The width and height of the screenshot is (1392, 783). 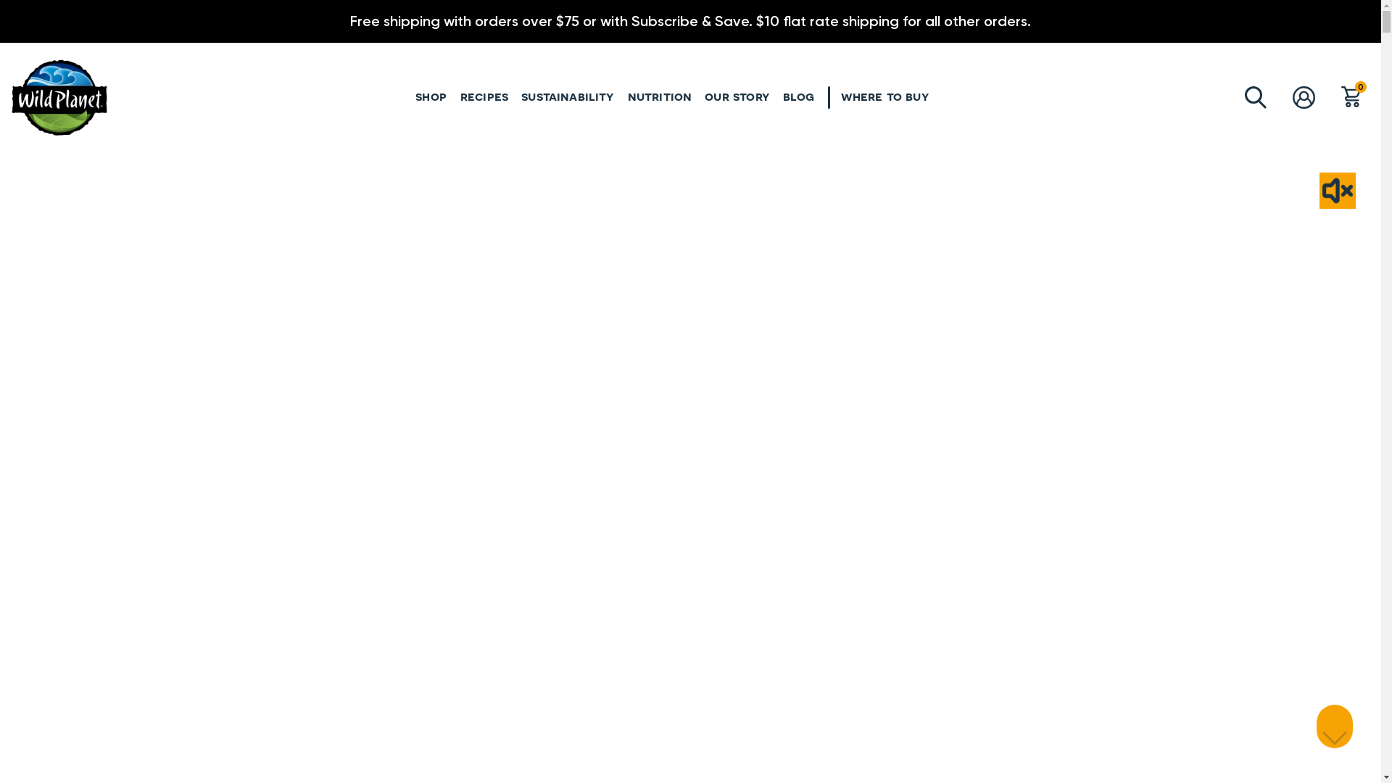 I want to click on blog, so click(x=799, y=96).